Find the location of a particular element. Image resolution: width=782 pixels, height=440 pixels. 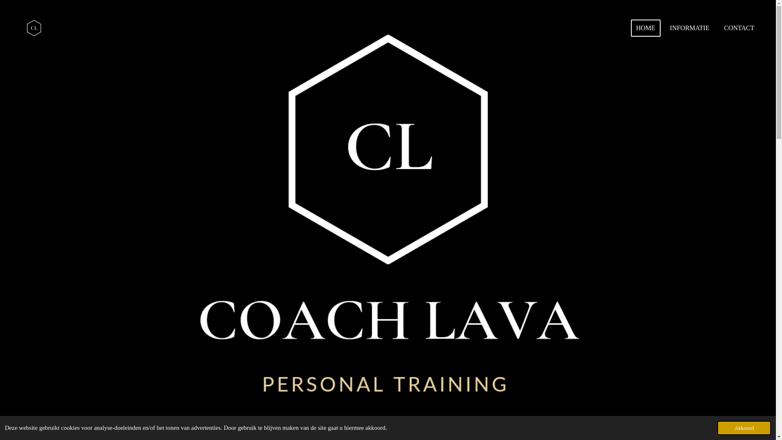

INFORMATIE is located at coordinates (690, 28).